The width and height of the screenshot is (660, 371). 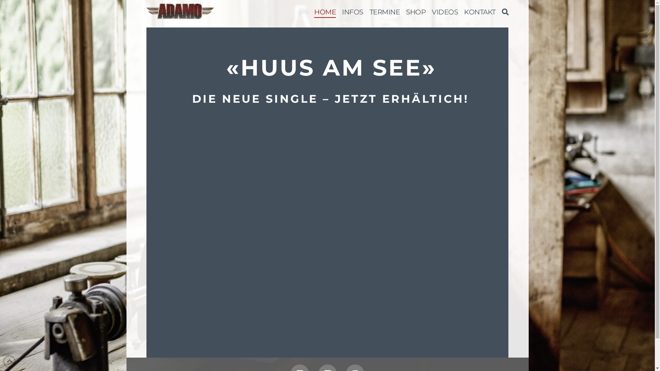 What do you see at coordinates (416, 14) in the screenshot?
I see `SHOP` at bounding box center [416, 14].